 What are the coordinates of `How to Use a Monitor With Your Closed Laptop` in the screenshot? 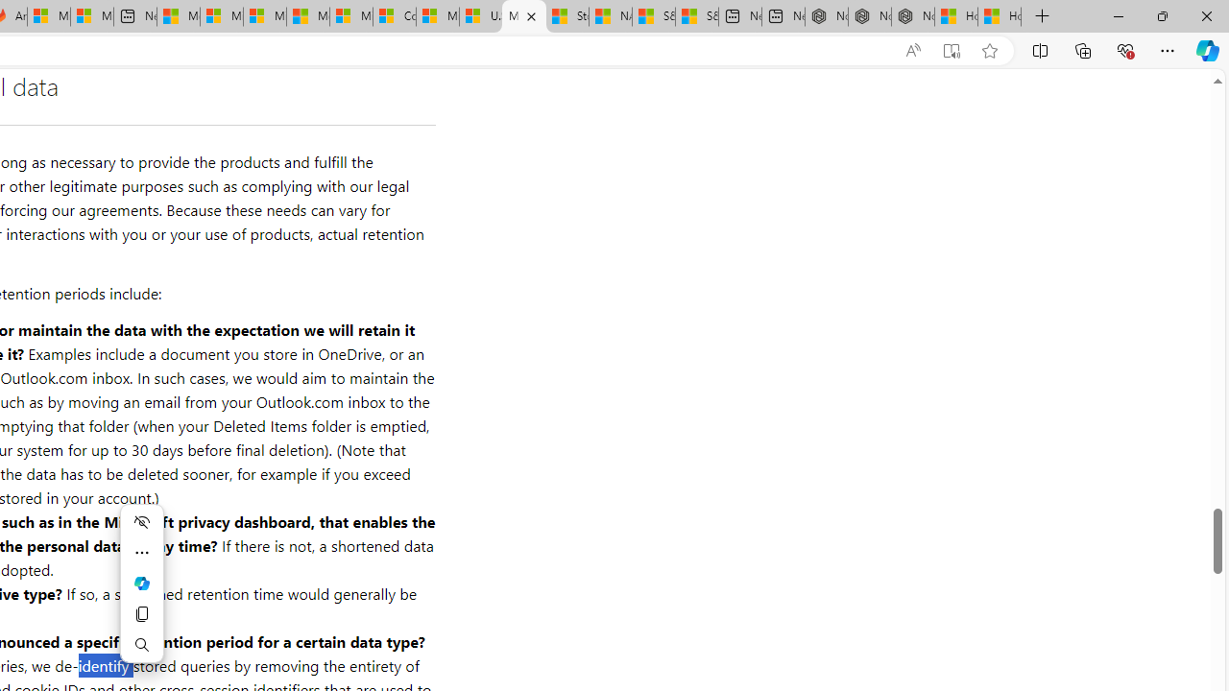 It's located at (999, 17).